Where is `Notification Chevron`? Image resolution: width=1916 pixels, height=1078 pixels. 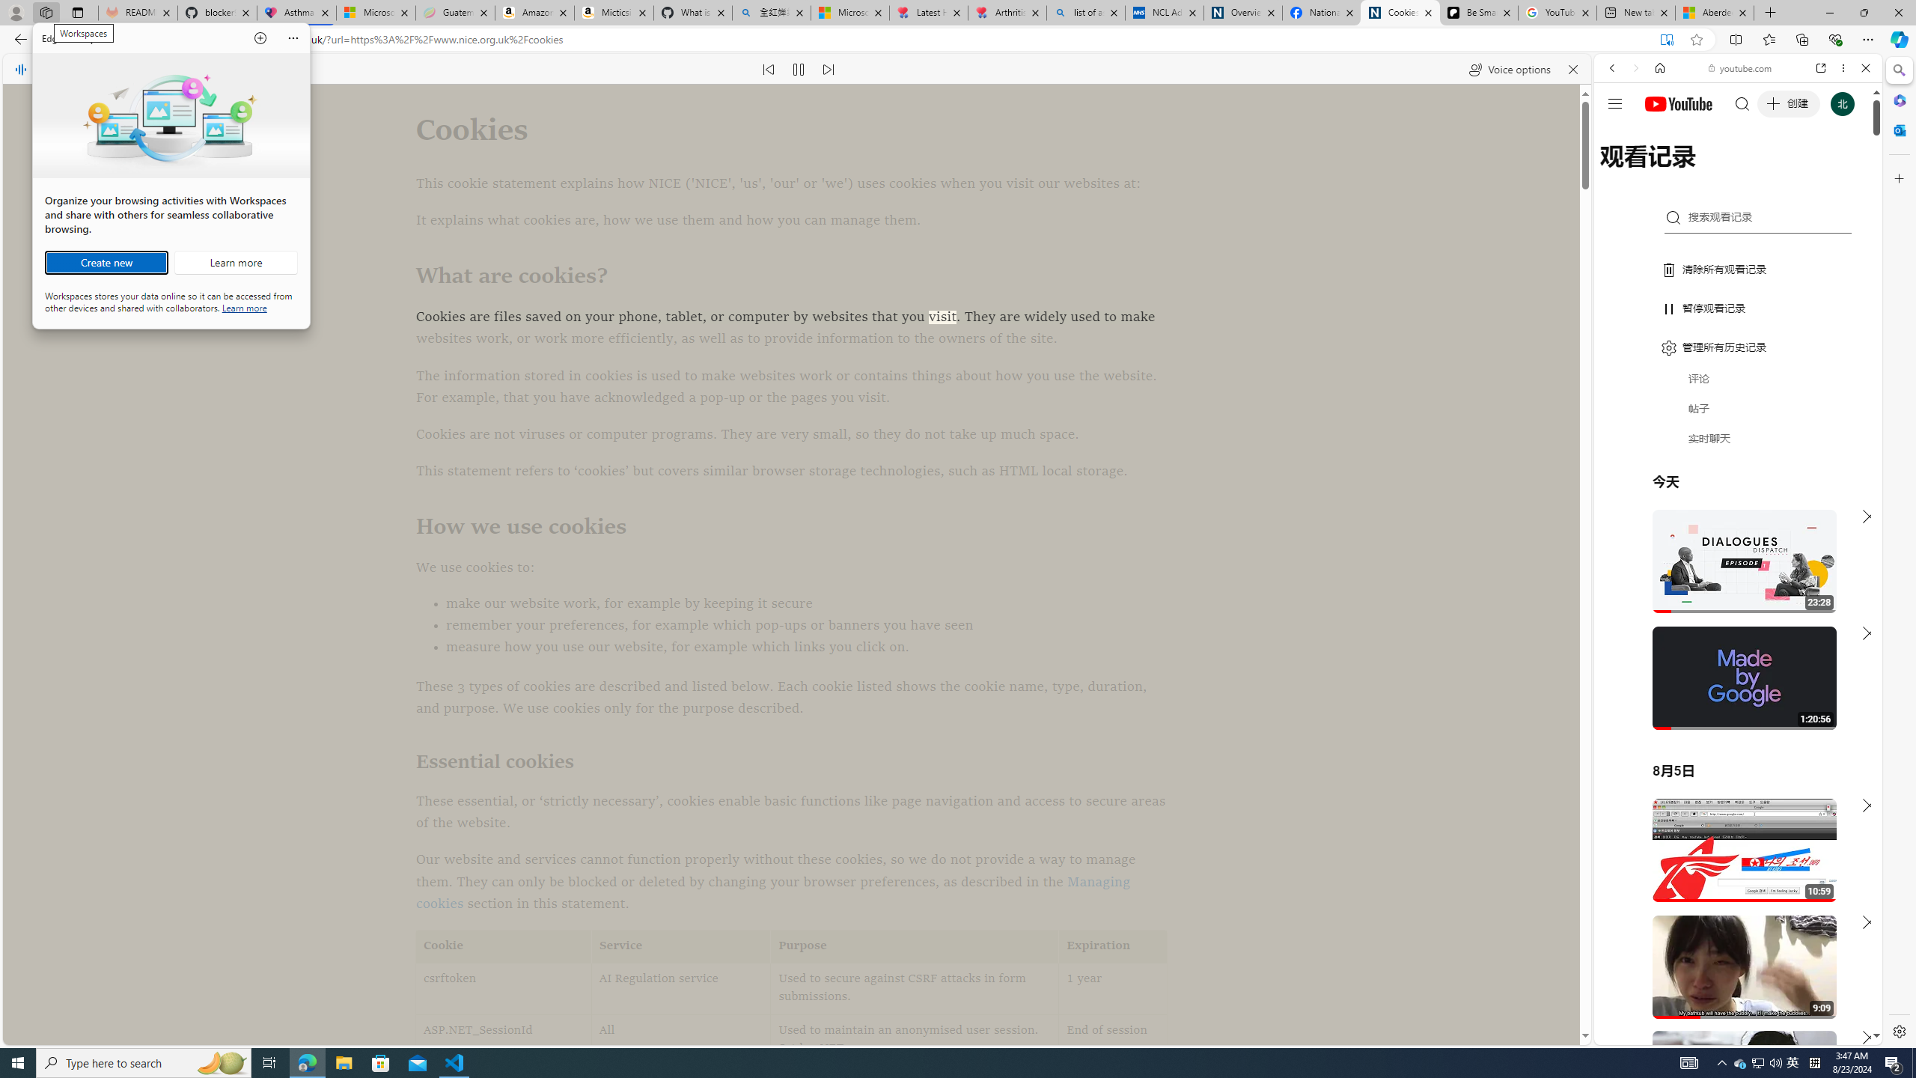
Notification Chevron is located at coordinates (1722, 1063).